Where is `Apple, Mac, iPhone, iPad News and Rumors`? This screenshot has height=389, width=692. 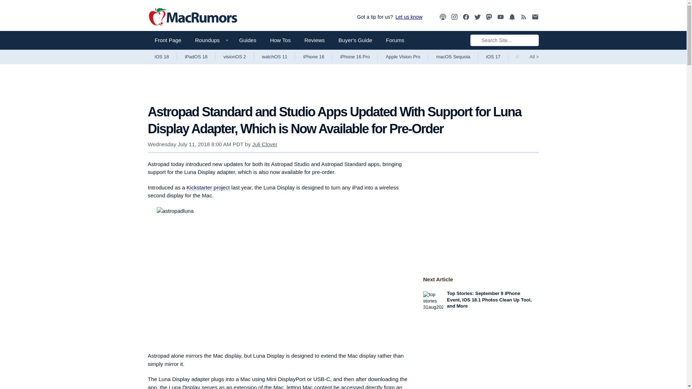
Apple, Mac, iPhone, iPad News and Rumors is located at coordinates (193, 17).